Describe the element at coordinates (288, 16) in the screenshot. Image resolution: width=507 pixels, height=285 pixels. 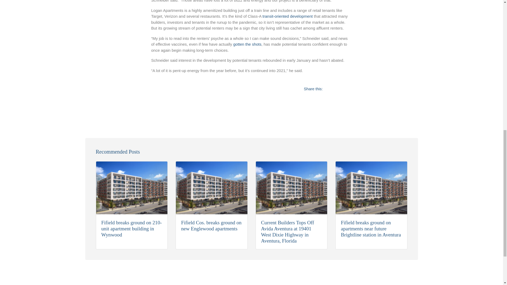
I see `transit-oriented development` at that location.